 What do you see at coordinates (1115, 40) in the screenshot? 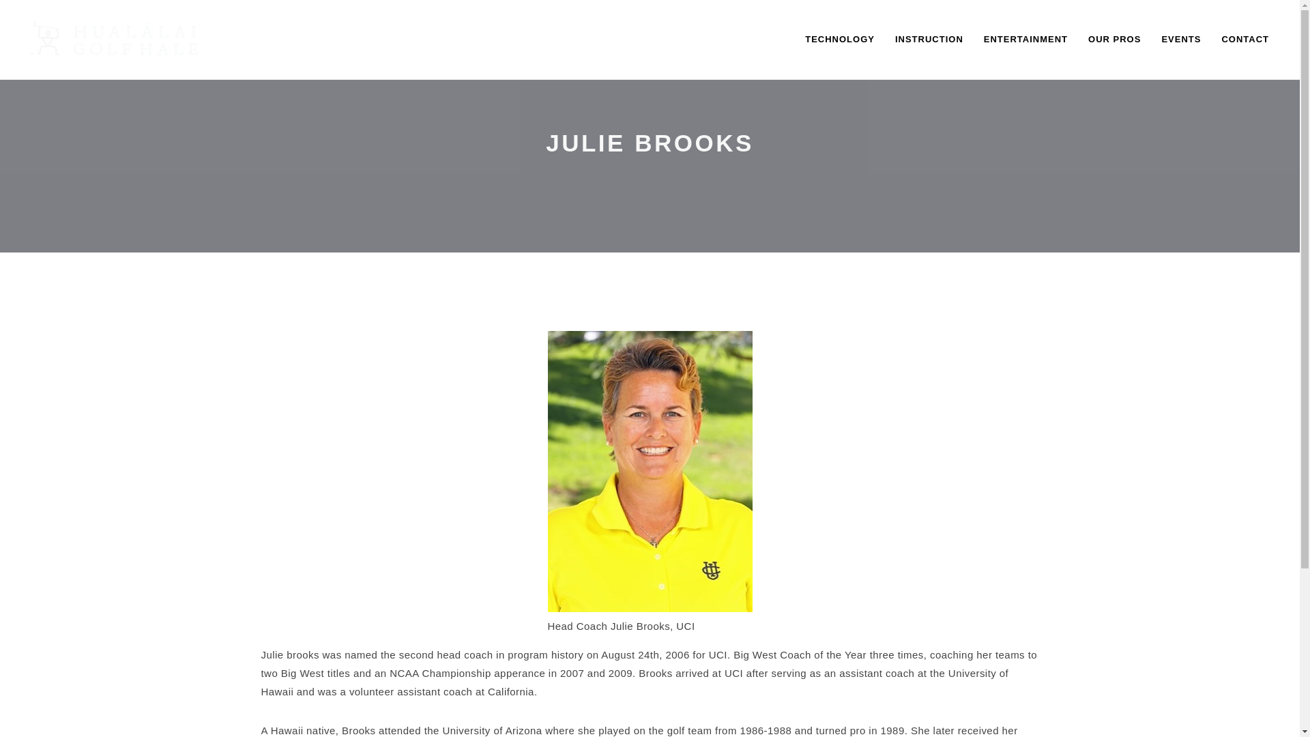
I see `OUR PROS` at bounding box center [1115, 40].